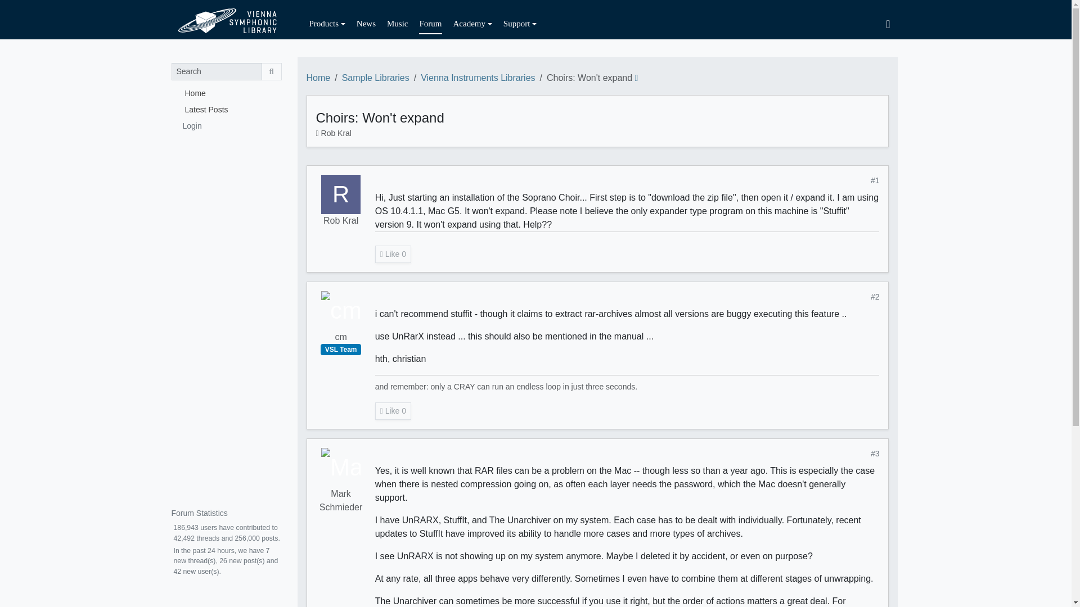 This screenshot has width=1080, height=607. I want to click on Rob Kral, so click(341, 221).